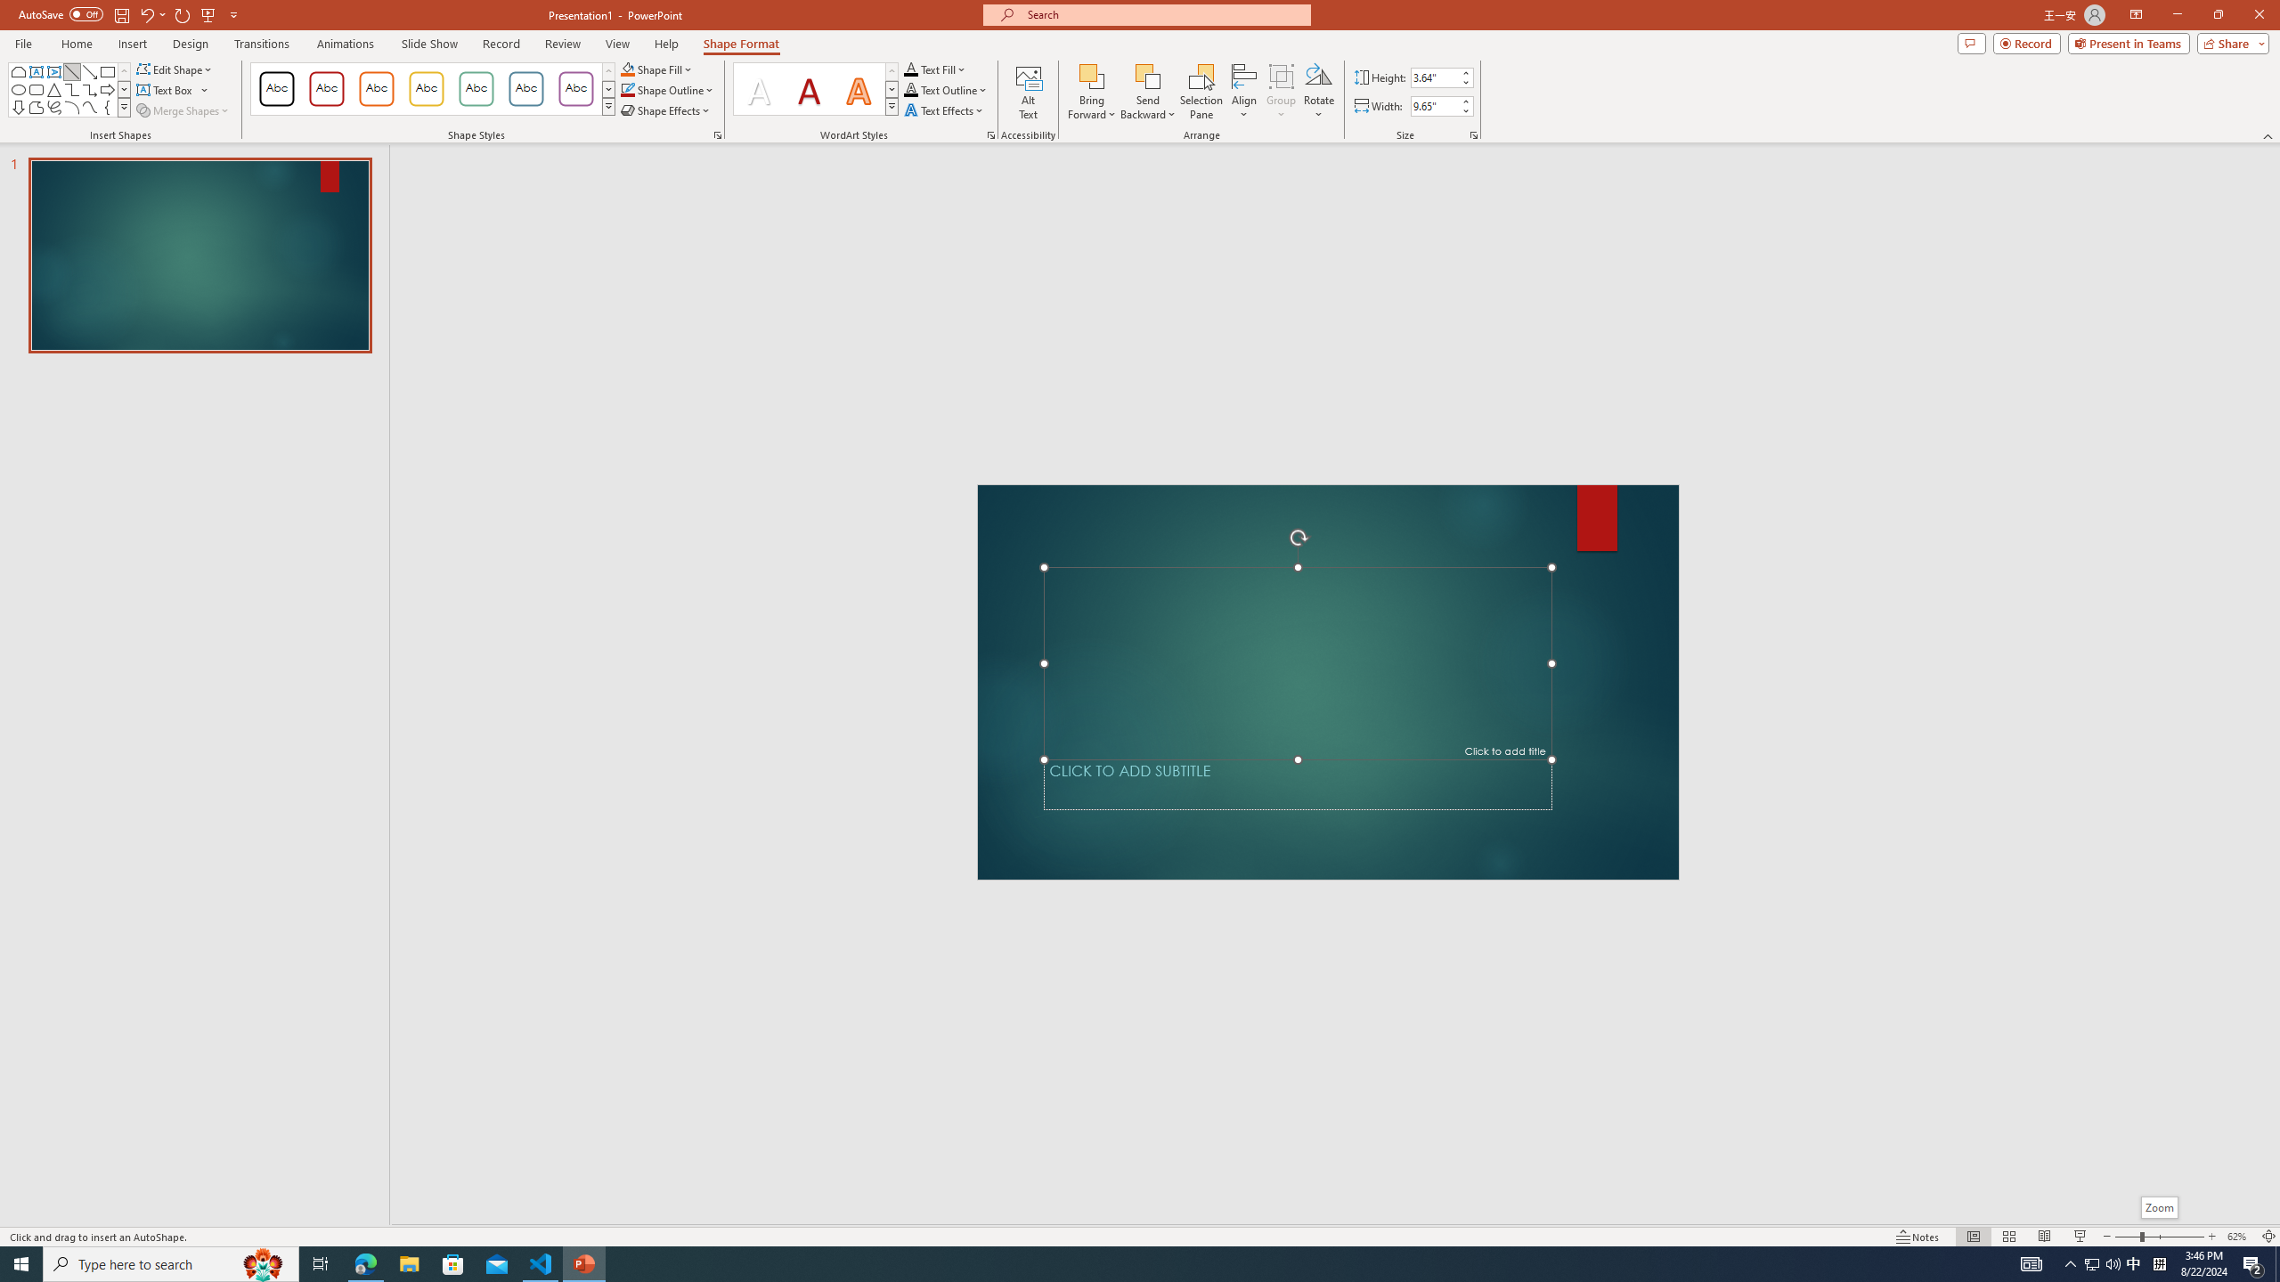 This screenshot has width=2280, height=1282. What do you see at coordinates (816, 89) in the screenshot?
I see `AutomationID: TextStylesGallery` at bounding box center [816, 89].